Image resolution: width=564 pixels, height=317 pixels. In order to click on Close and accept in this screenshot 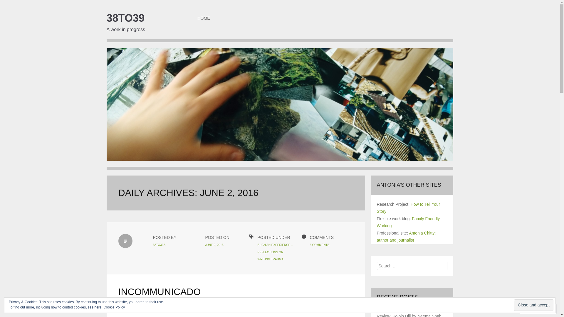, I will do `click(534, 305)`.